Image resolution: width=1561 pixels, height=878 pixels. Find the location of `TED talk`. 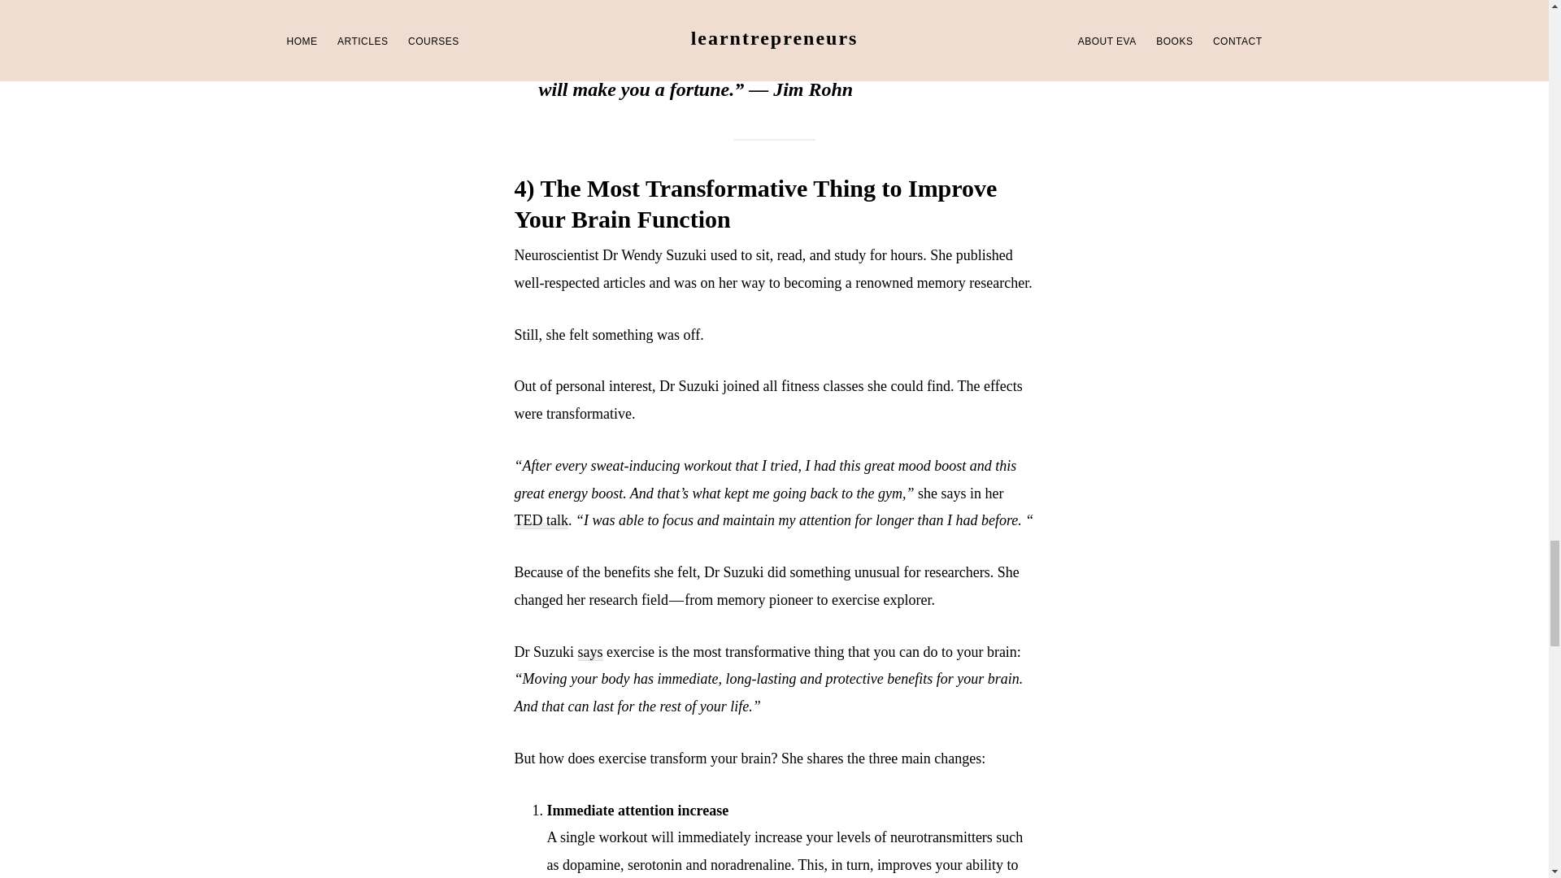

TED talk is located at coordinates (540, 520).